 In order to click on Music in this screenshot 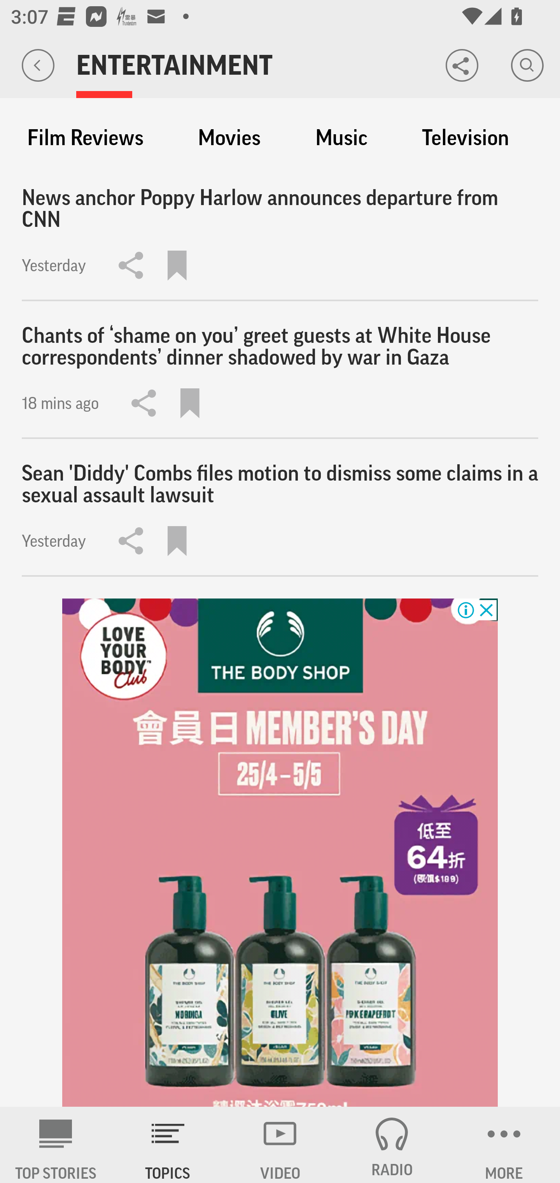, I will do `click(341, 138)`.